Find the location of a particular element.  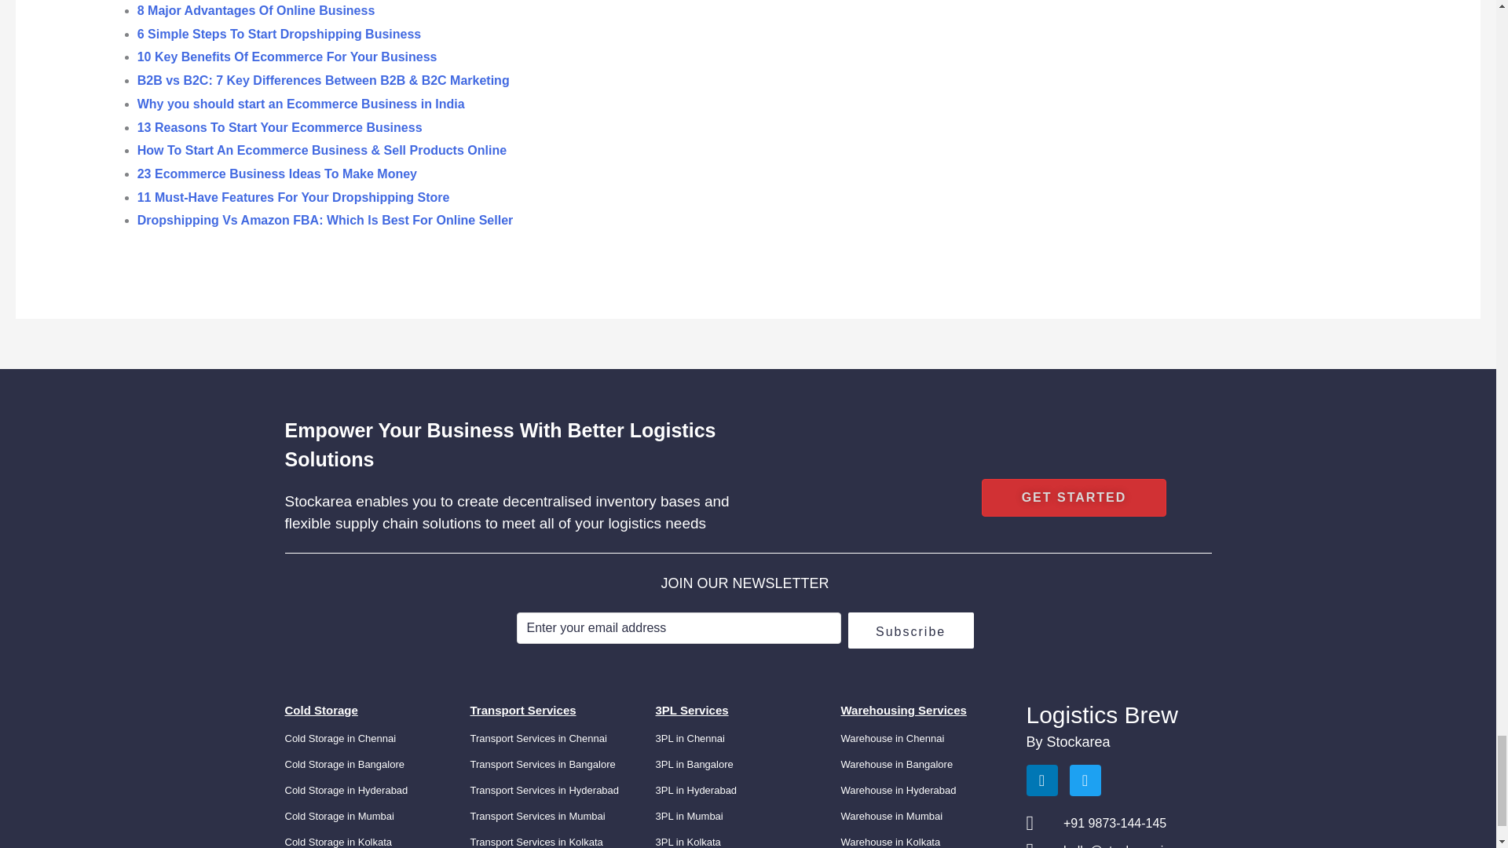

Cold Storage in Bangalore is located at coordinates (344, 763).